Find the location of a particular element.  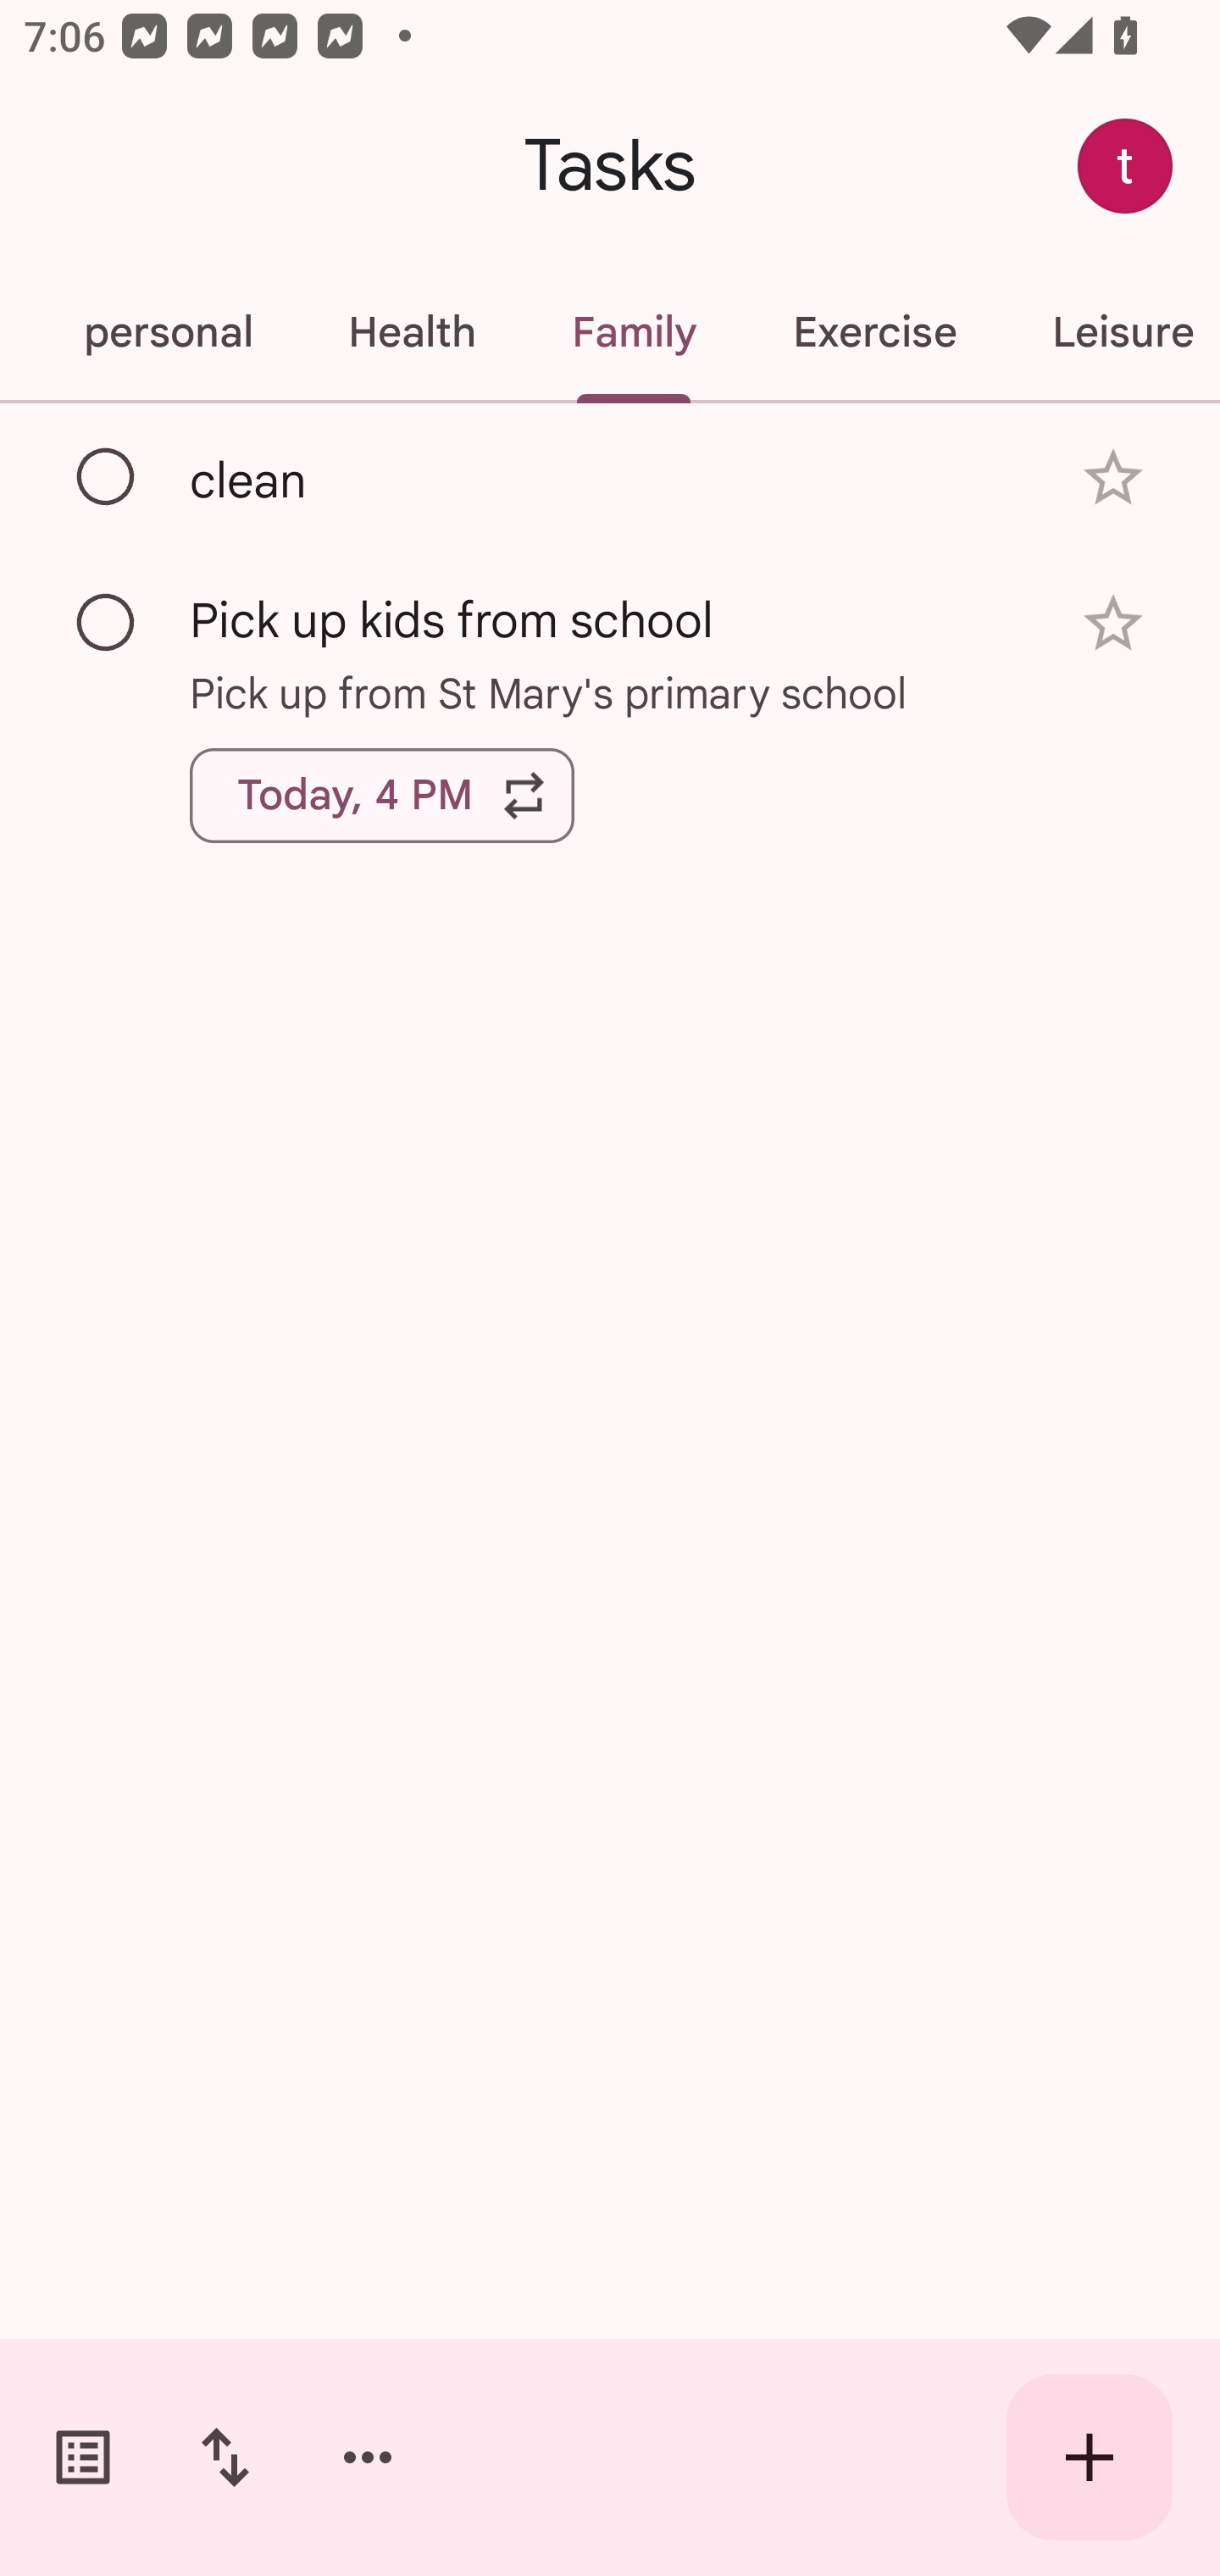

Health is located at coordinates (412, 332).